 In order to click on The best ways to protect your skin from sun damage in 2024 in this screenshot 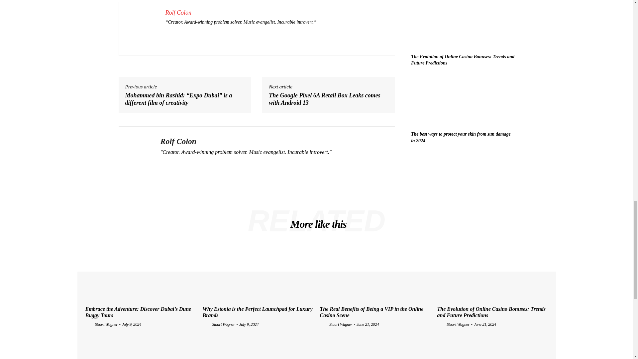, I will do `click(463, 101)`.